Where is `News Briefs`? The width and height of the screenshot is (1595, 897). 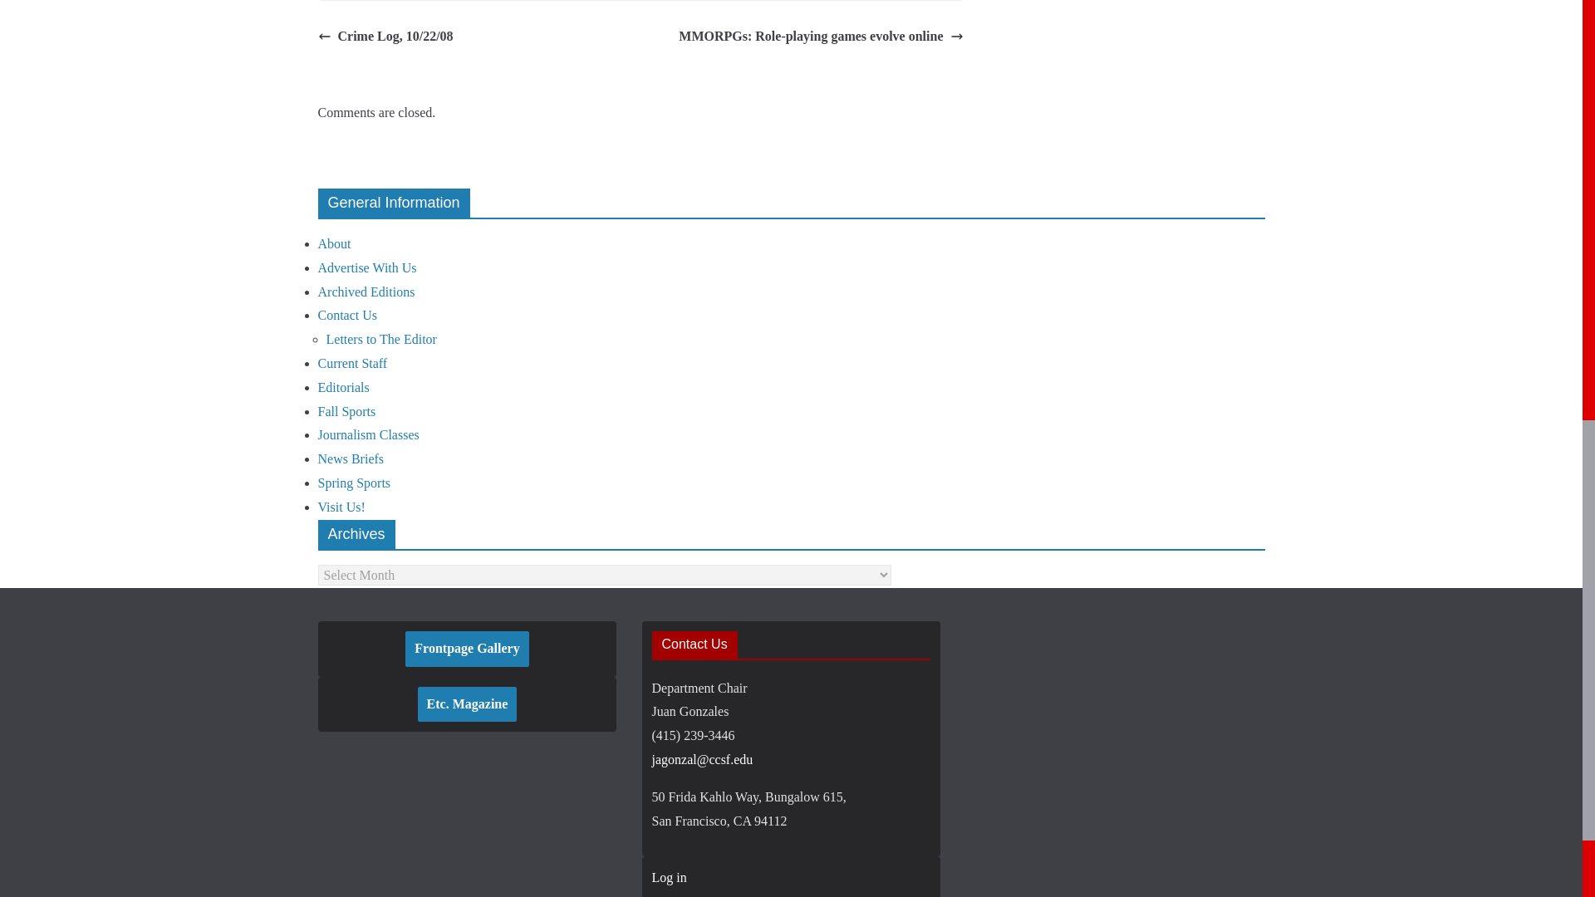
News Briefs is located at coordinates (351, 458).